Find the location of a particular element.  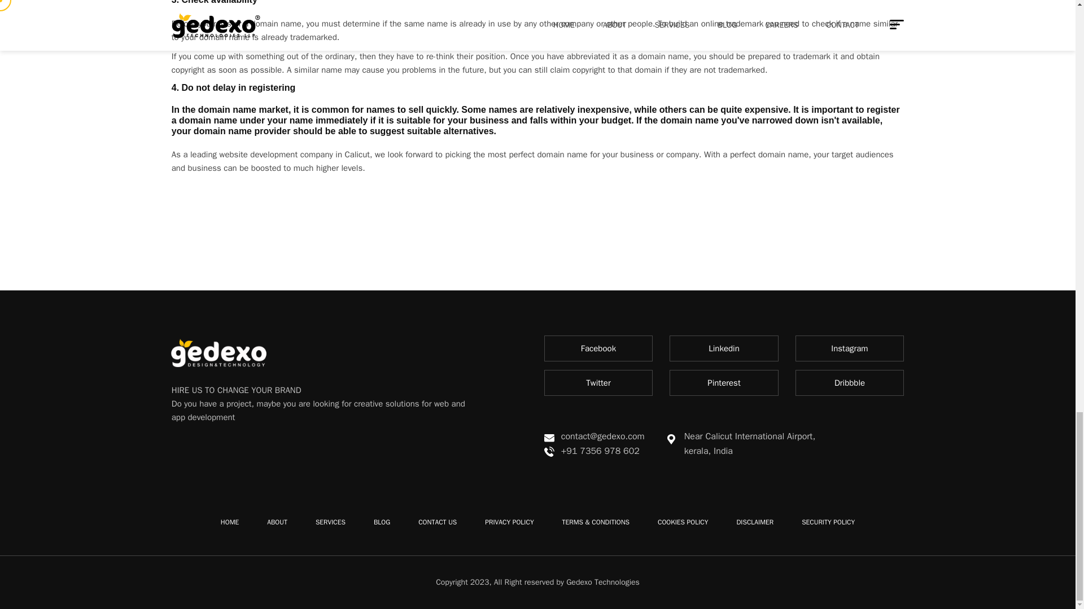

BLOG is located at coordinates (382, 522).